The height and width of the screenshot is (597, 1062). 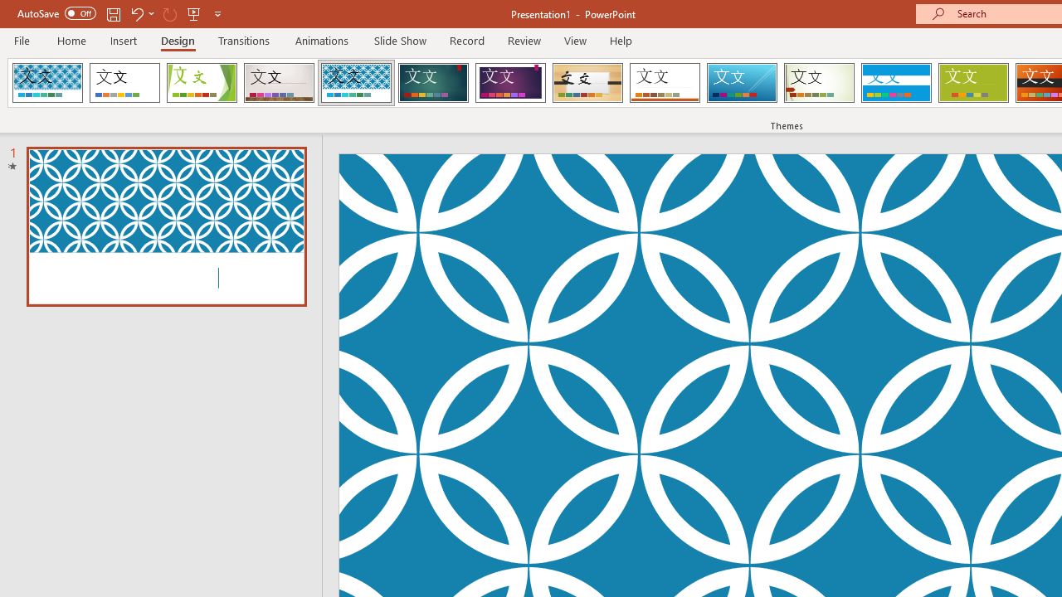 I want to click on Office Theme, so click(x=124, y=83).